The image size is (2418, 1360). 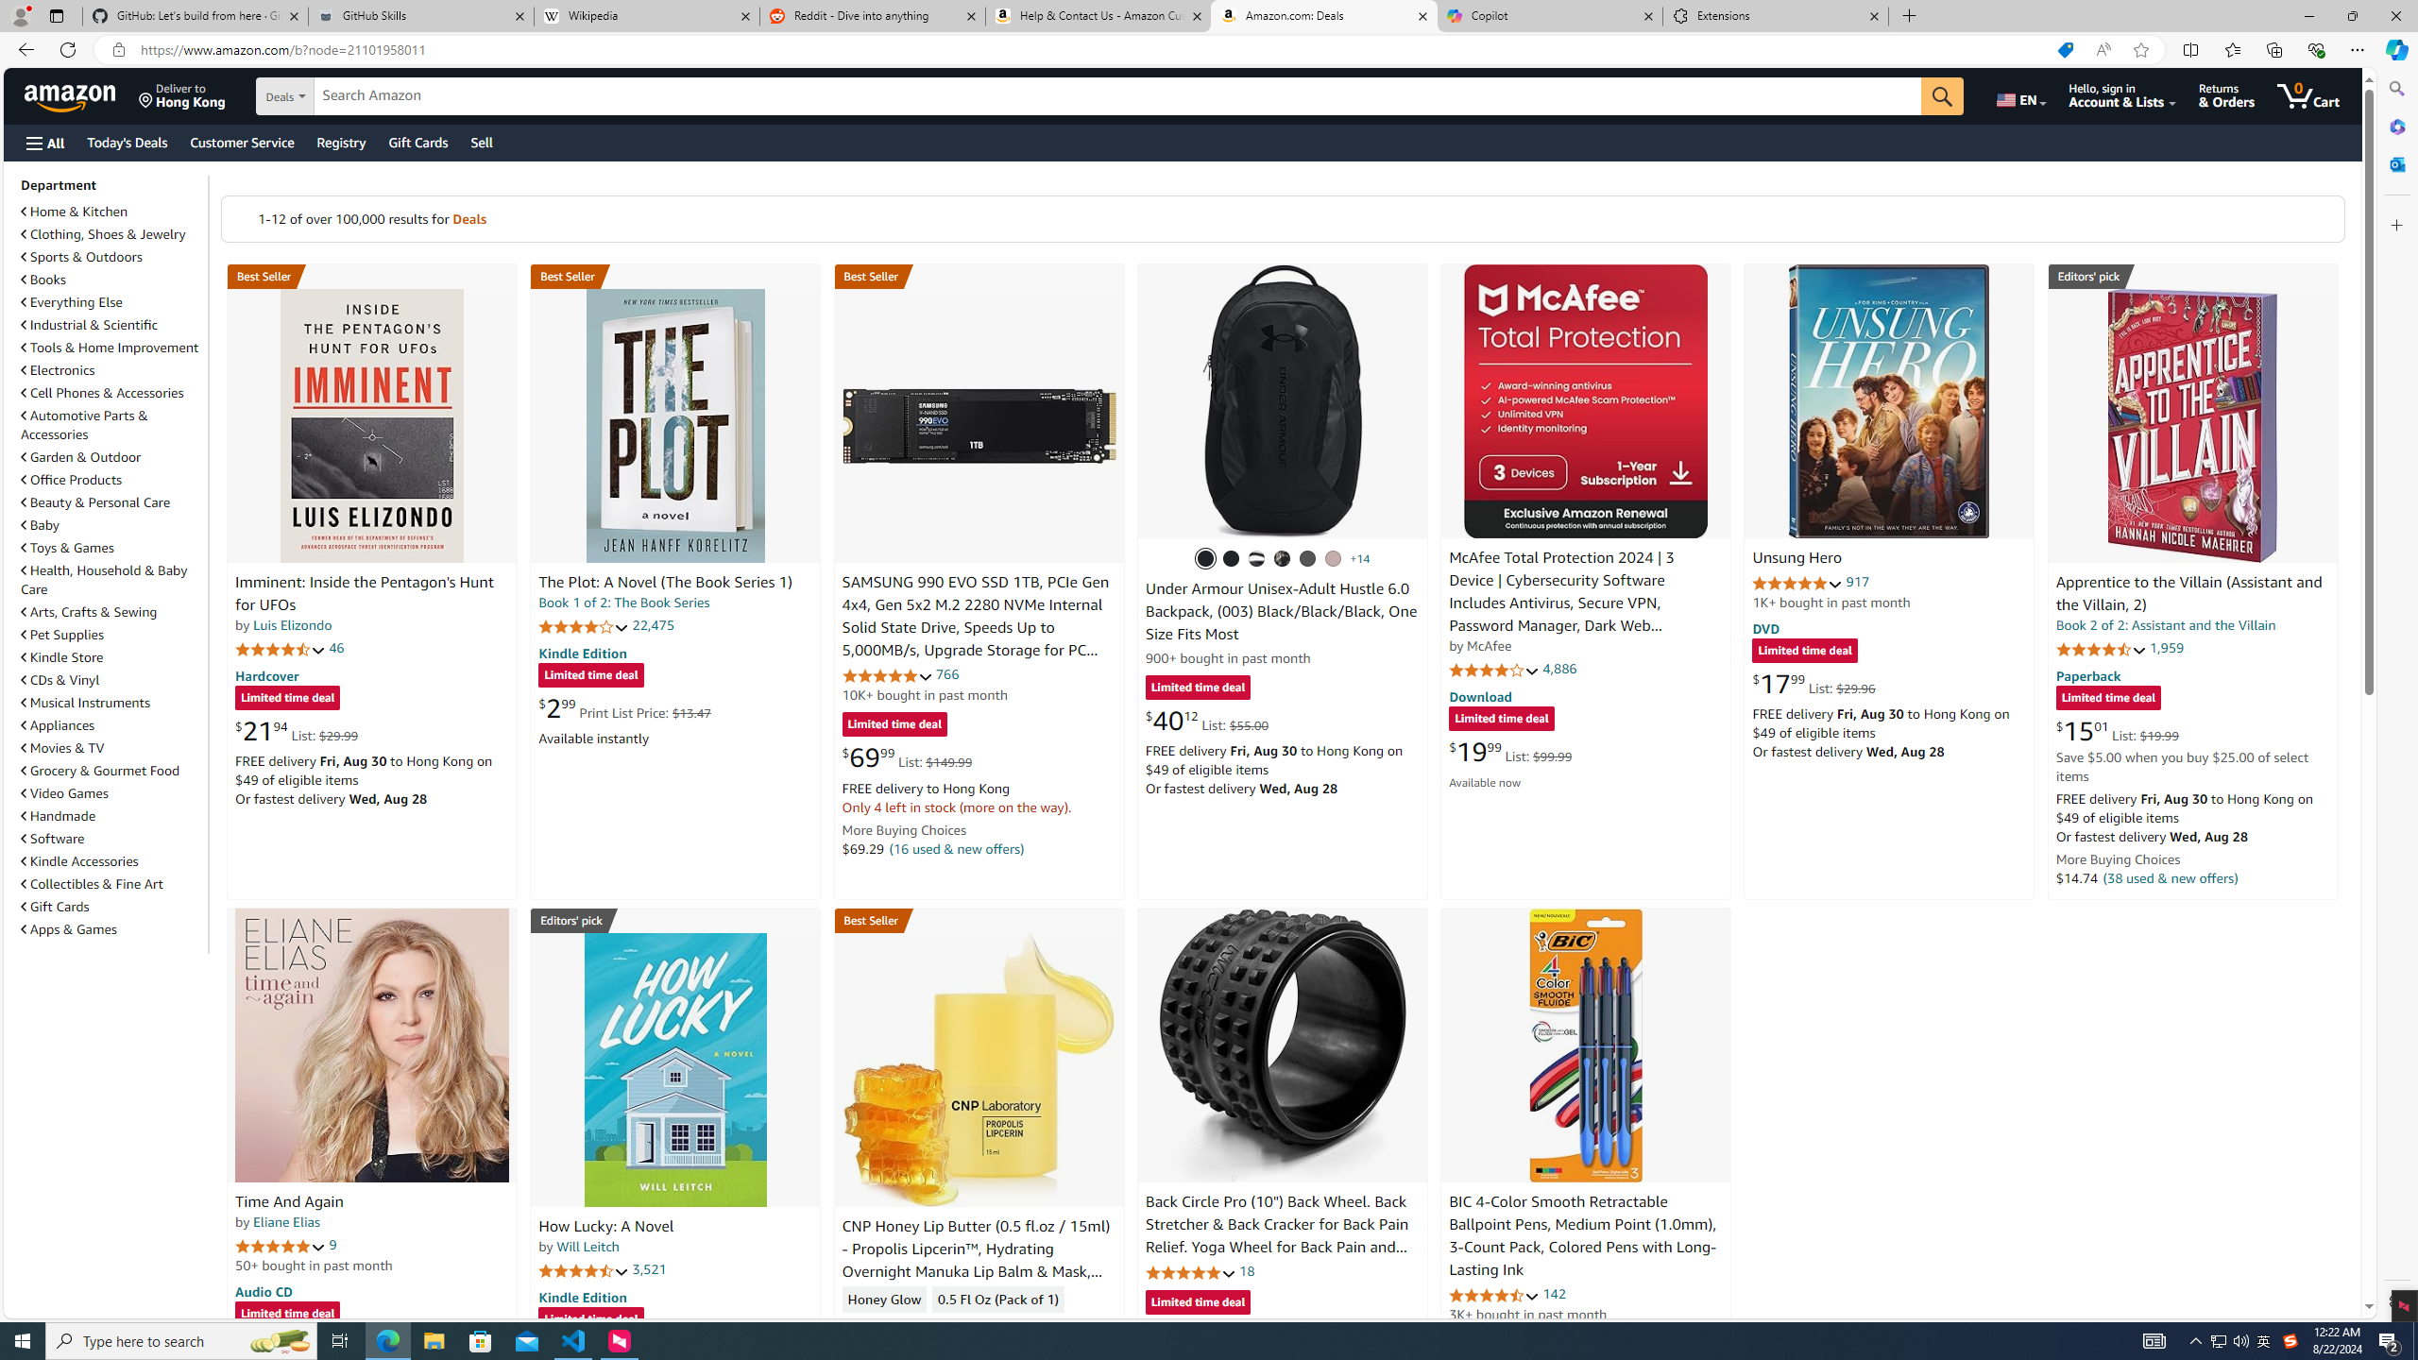 What do you see at coordinates (58, 725) in the screenshot?
I see `Appliances` at bounding box center [58, 725].